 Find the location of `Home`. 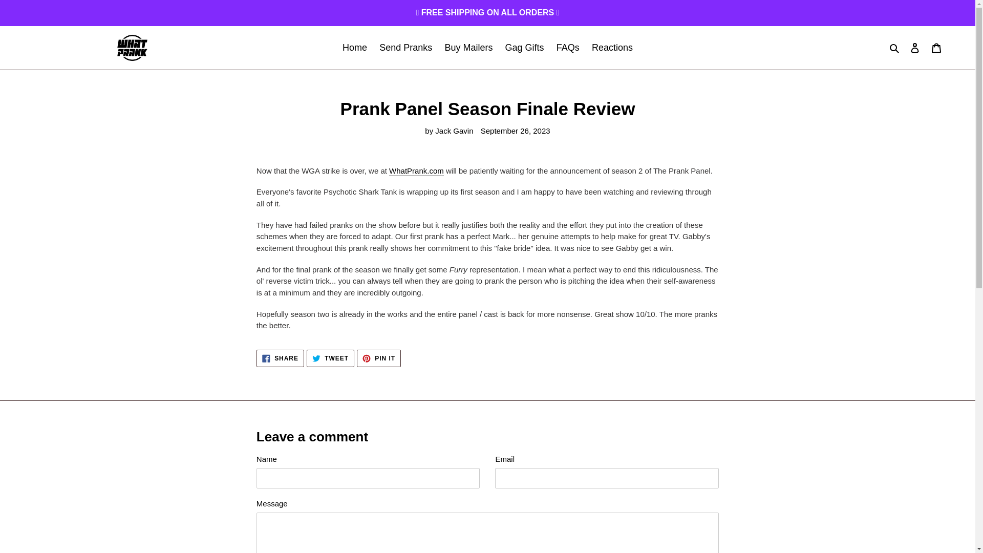

Home is located at coordinates (936, 48).